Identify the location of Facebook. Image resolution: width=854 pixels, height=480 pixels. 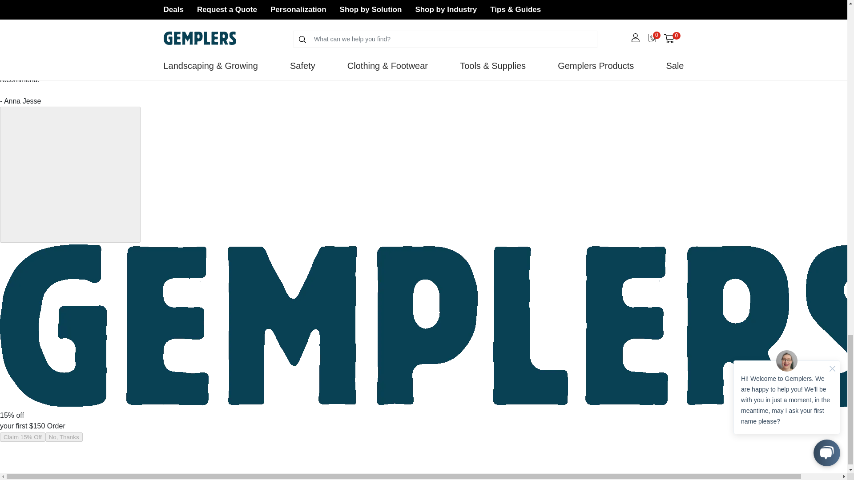
(175, 23).